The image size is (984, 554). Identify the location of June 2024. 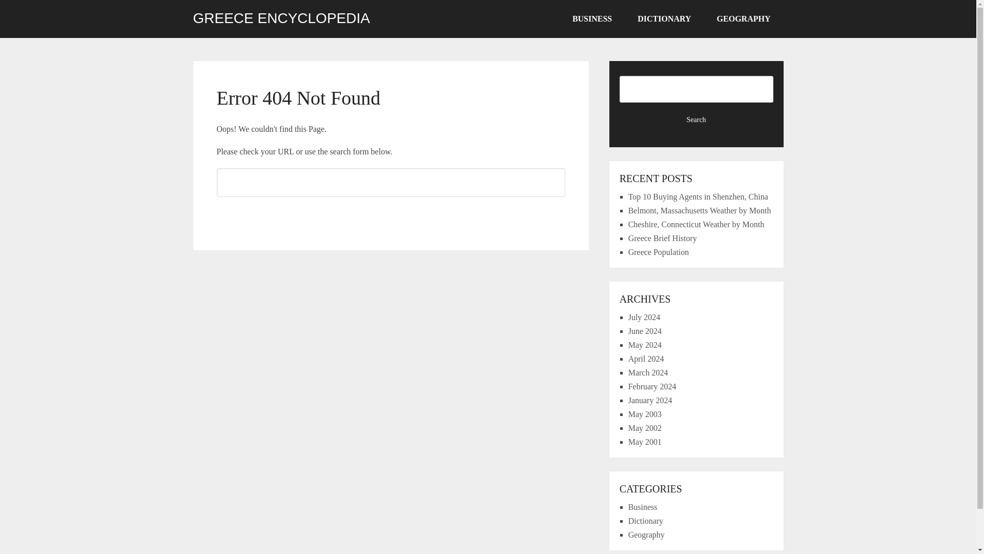
(645, 331).